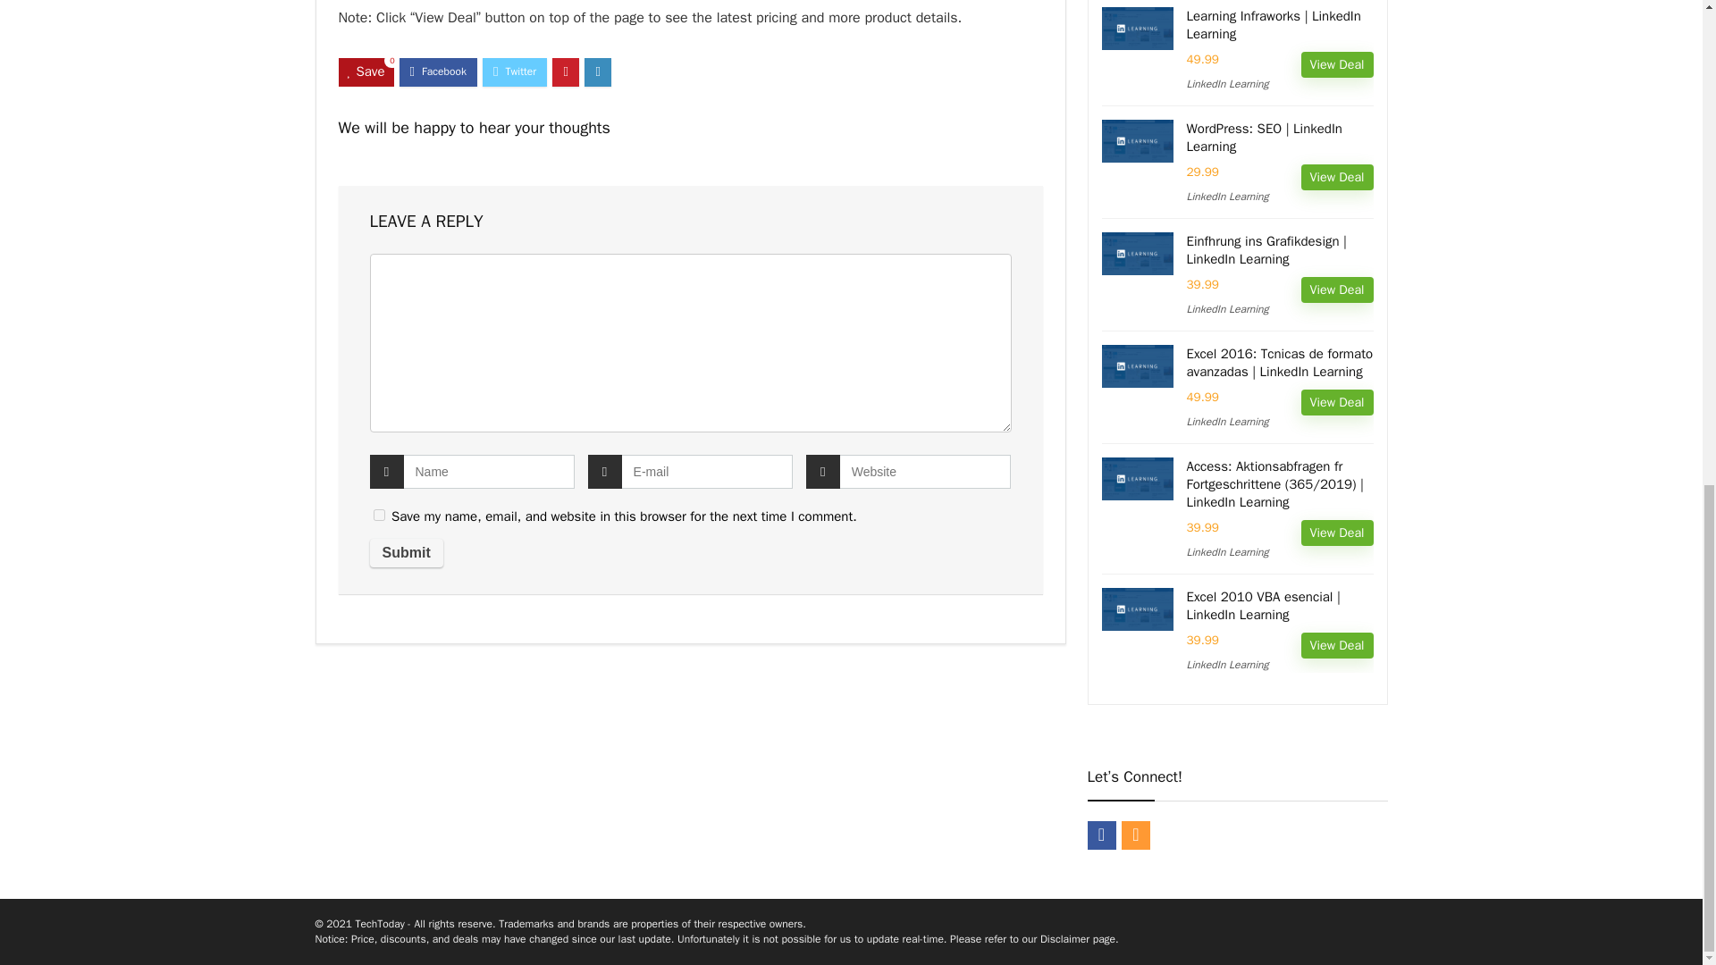 This screenshot has height=965, width=1716. Describe the element at coordinates (1337, 64) in the screenshot. I see `View Deal` at that location.